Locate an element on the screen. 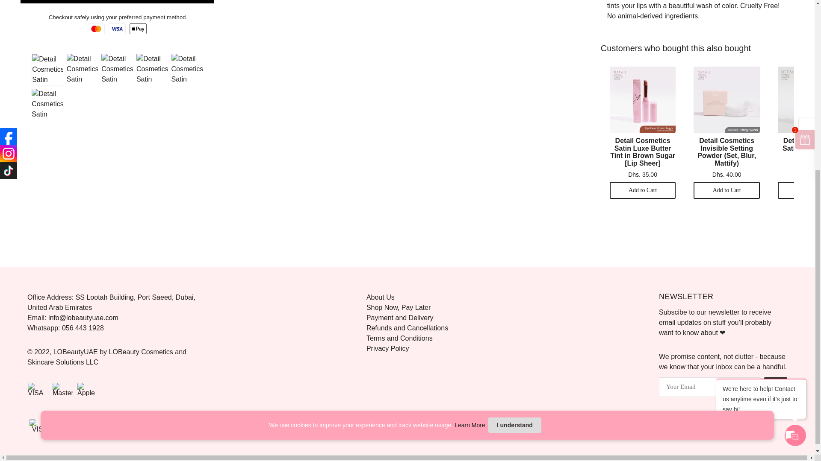  Refunds and Cancellations is located at coordinates (407, 328).